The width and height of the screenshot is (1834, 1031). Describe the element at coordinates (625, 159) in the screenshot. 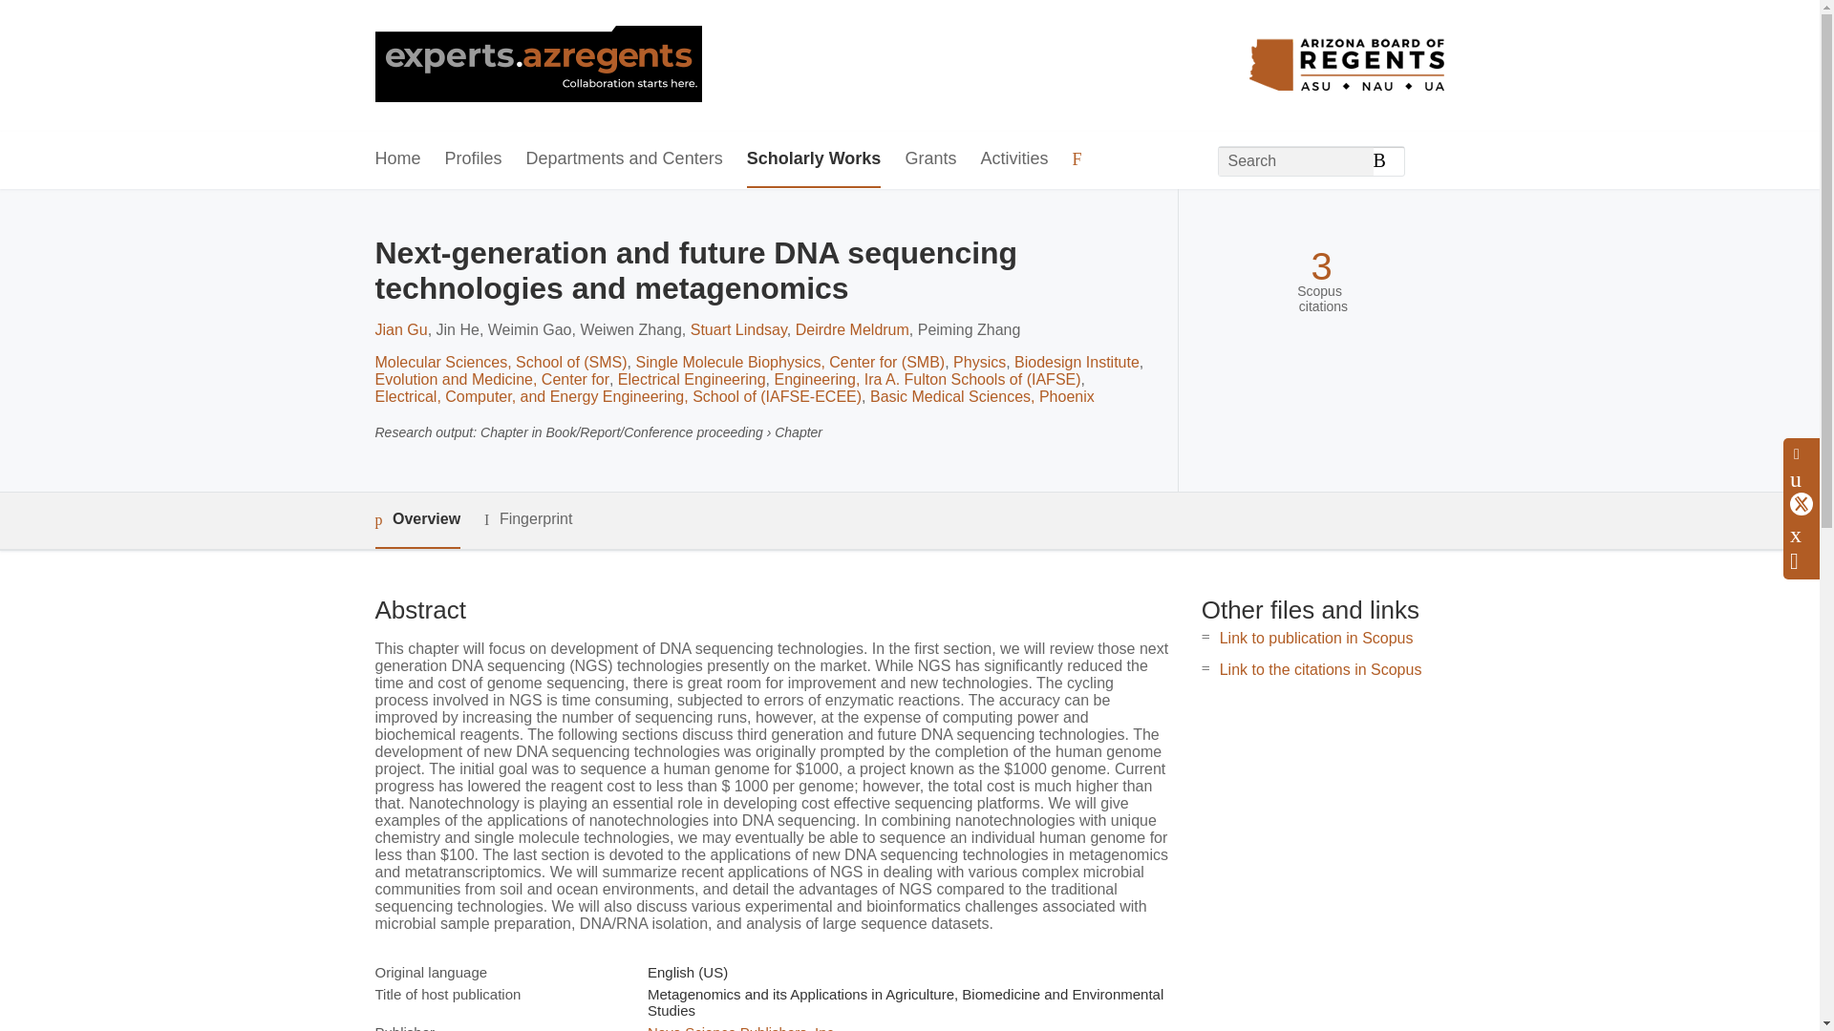

I see `Departments and Centers` at that location.